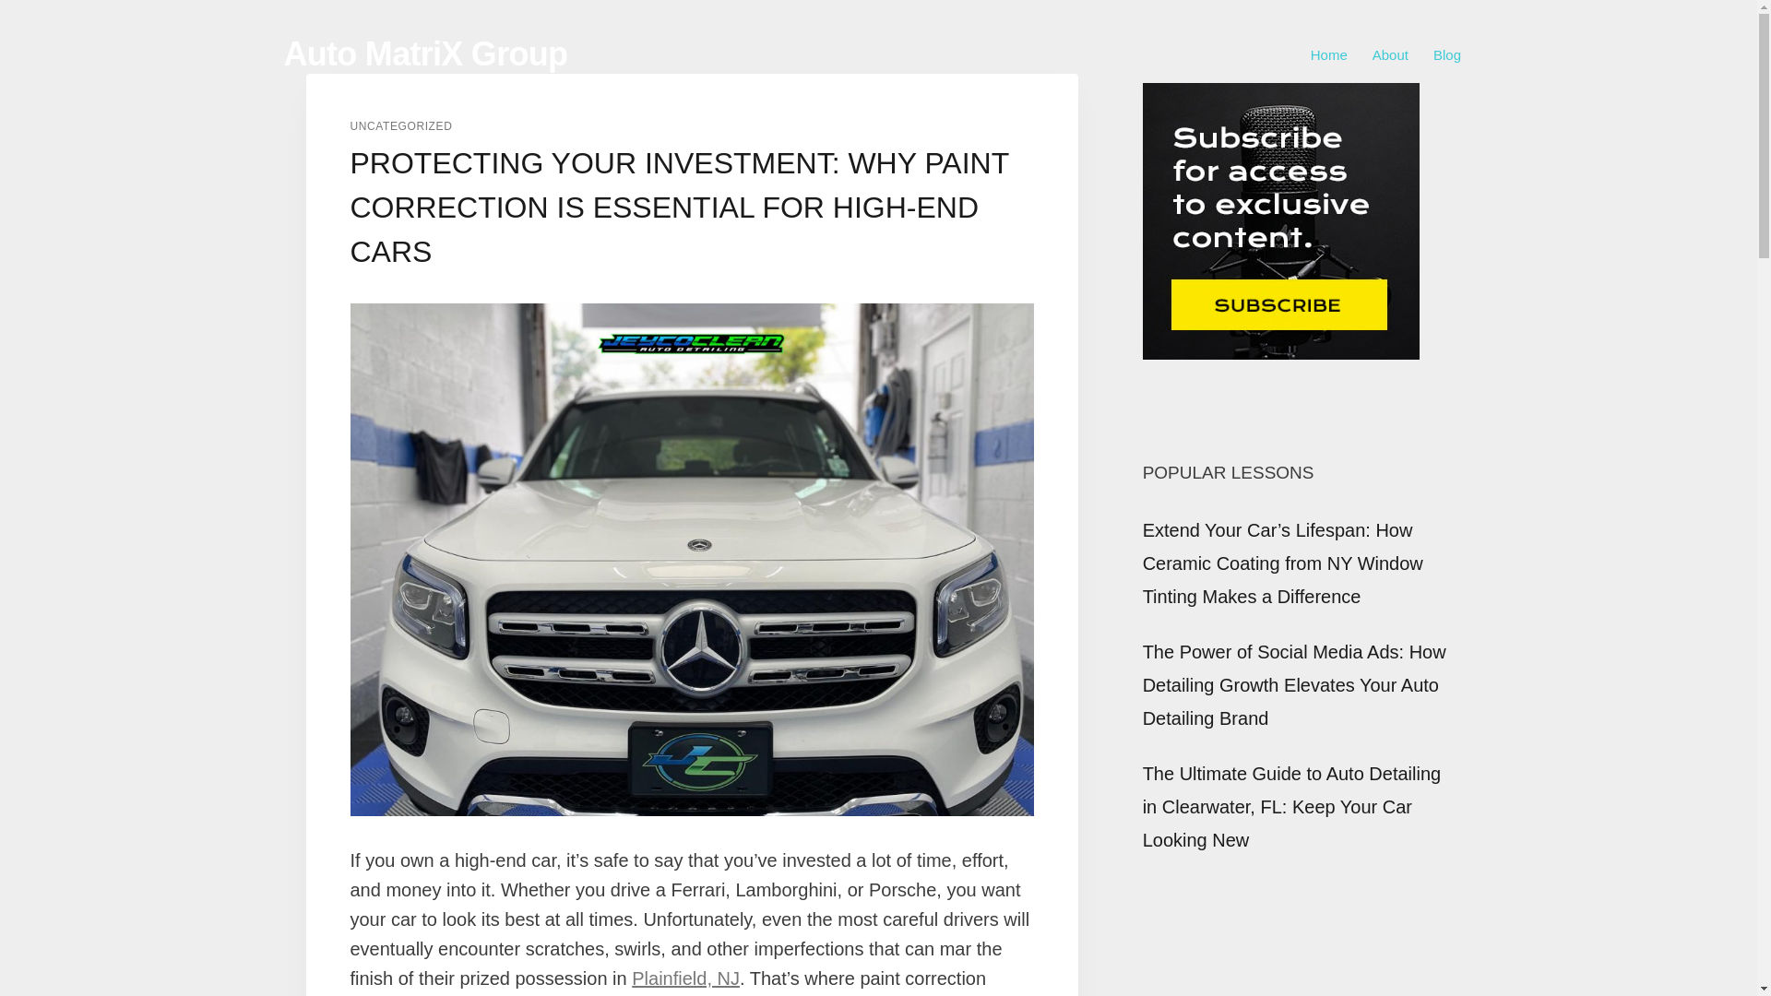 This screenshot has height=996, width=1771. What do you see at coordinates (686, 978) in the screenshot?
I see `Plainfield, NJ` at bounding box center [686, 978].